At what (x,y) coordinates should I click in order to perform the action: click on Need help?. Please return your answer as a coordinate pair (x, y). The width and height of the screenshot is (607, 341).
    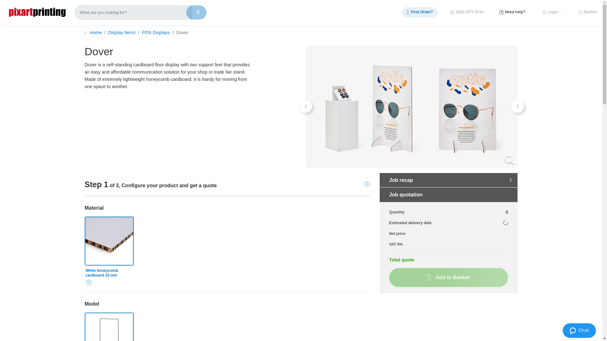
    Looking at the image, I should click on (512, 12).